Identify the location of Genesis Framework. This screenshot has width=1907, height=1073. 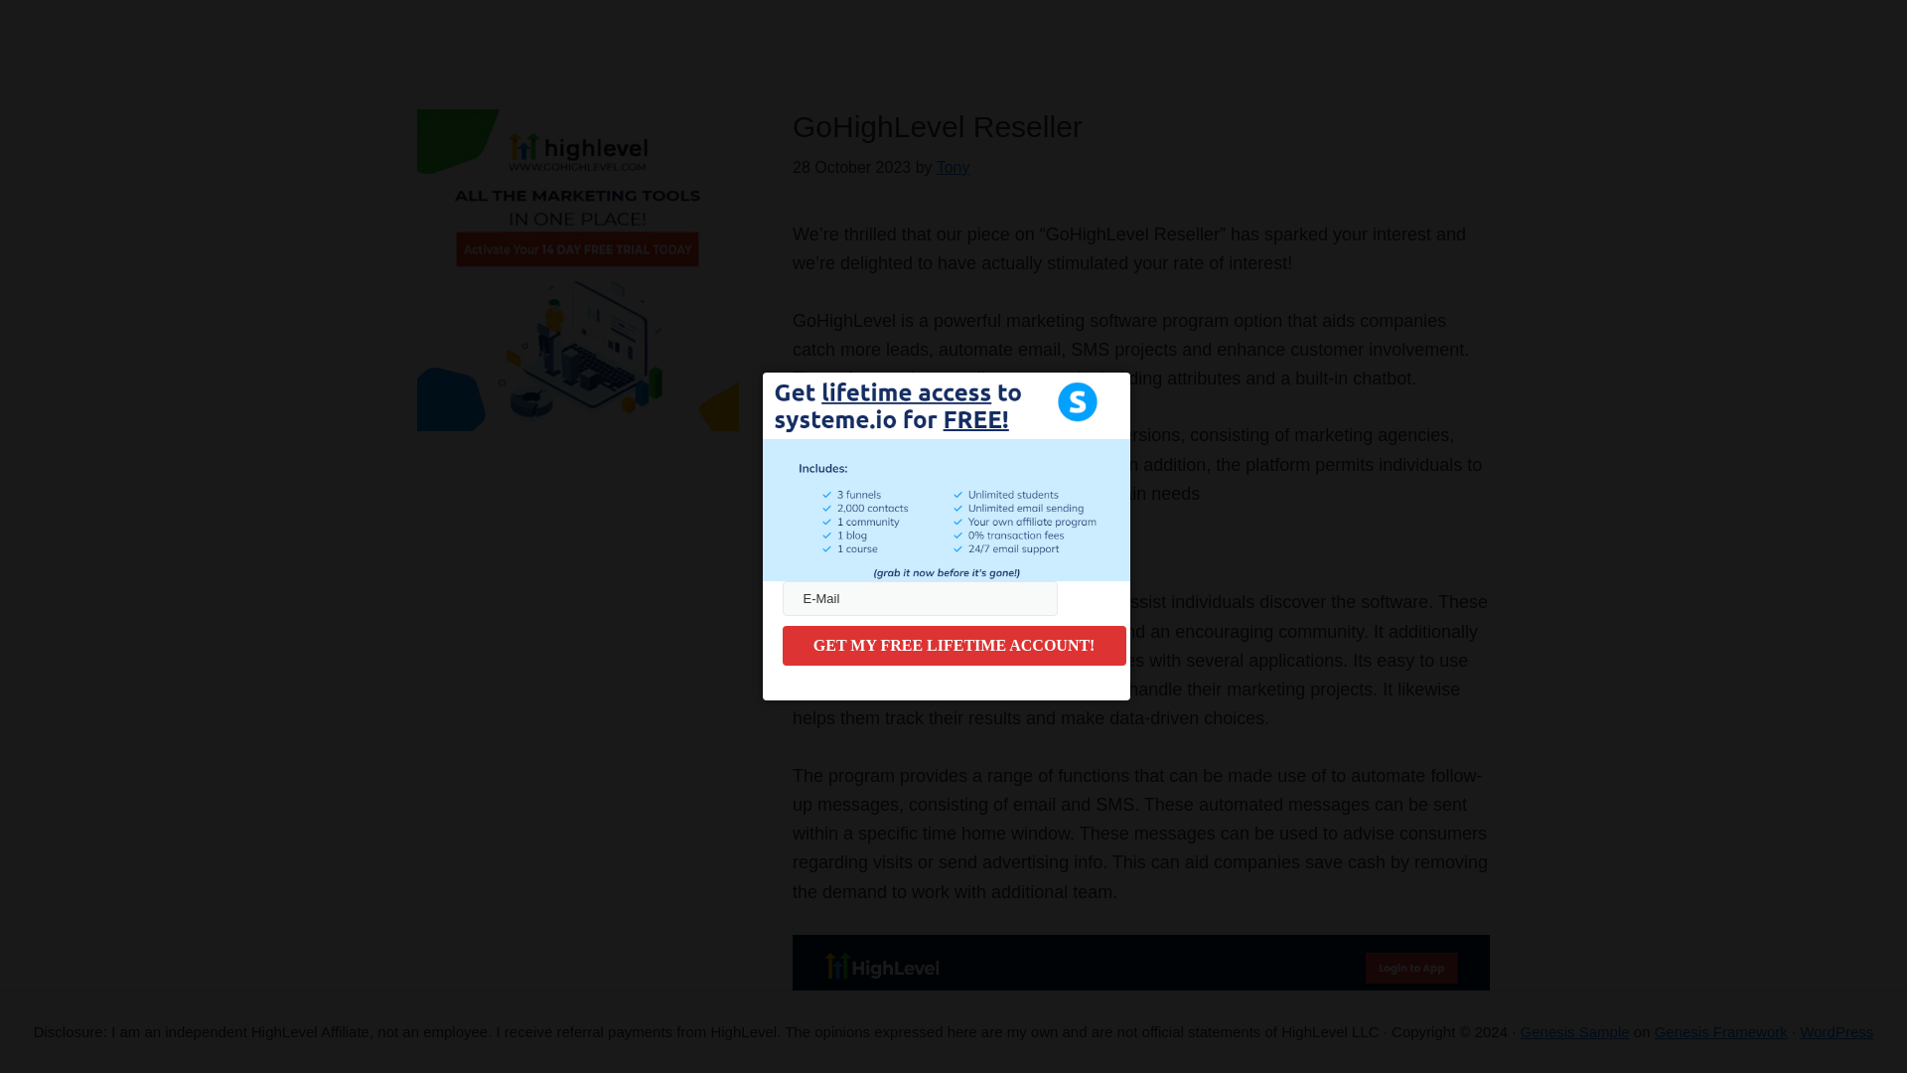
(1721, 1031).